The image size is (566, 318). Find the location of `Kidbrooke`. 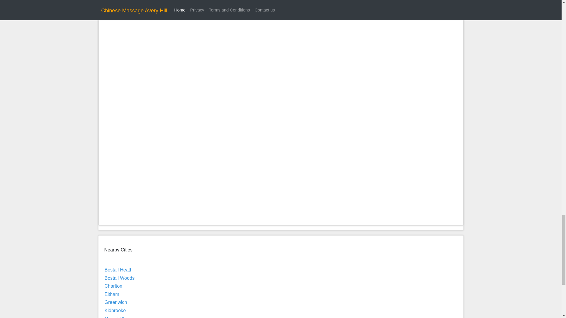

Kidbrooke is located at coordinates (115, 310).